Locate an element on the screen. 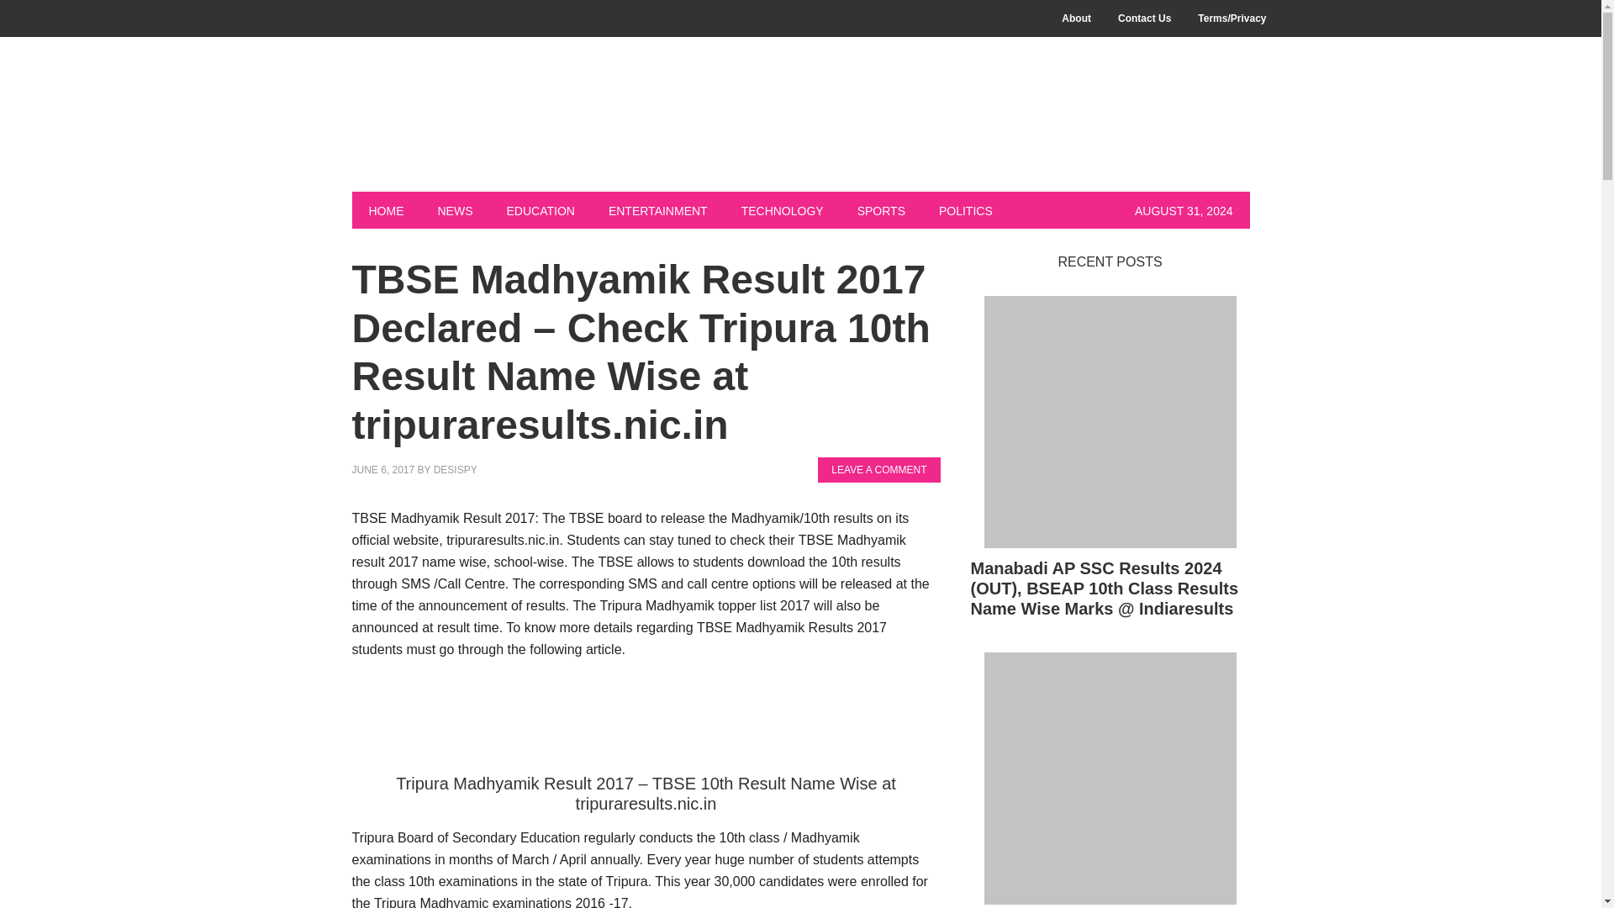  SPORTS is located at coordinates (881, 210).